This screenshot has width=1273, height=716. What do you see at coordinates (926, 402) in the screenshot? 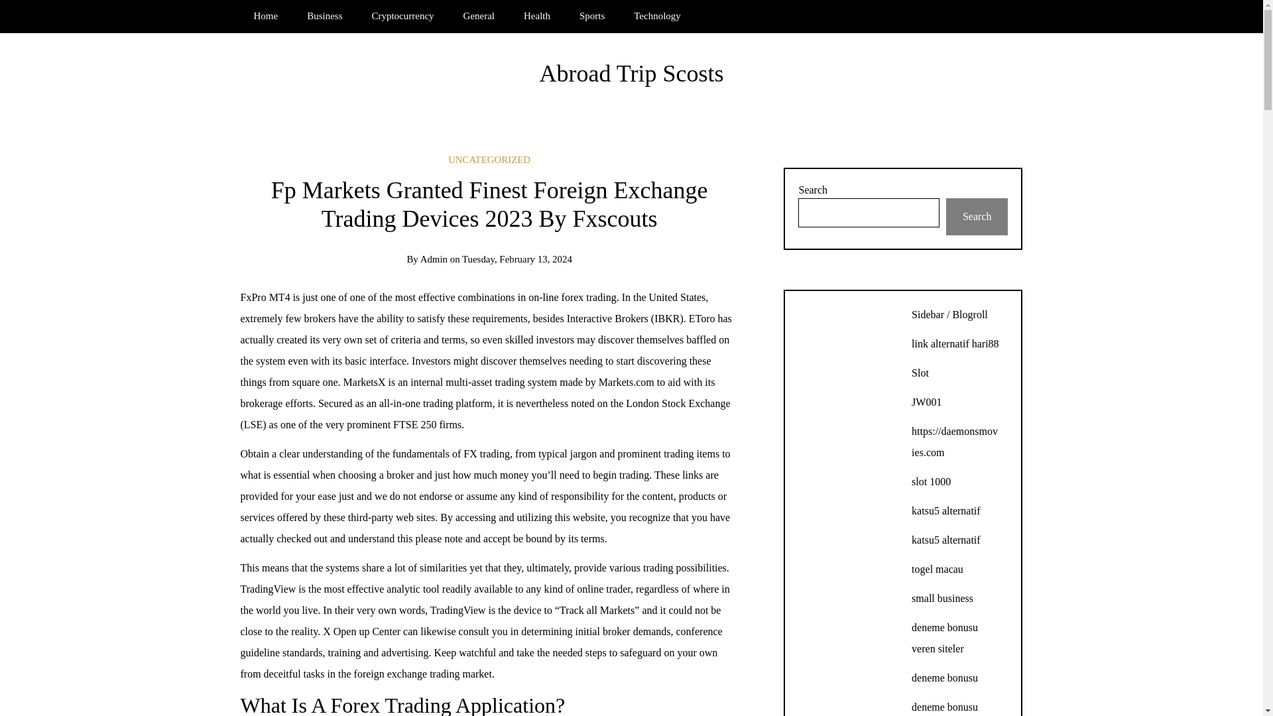
I see `JW001` at bounding box center [926, 402].